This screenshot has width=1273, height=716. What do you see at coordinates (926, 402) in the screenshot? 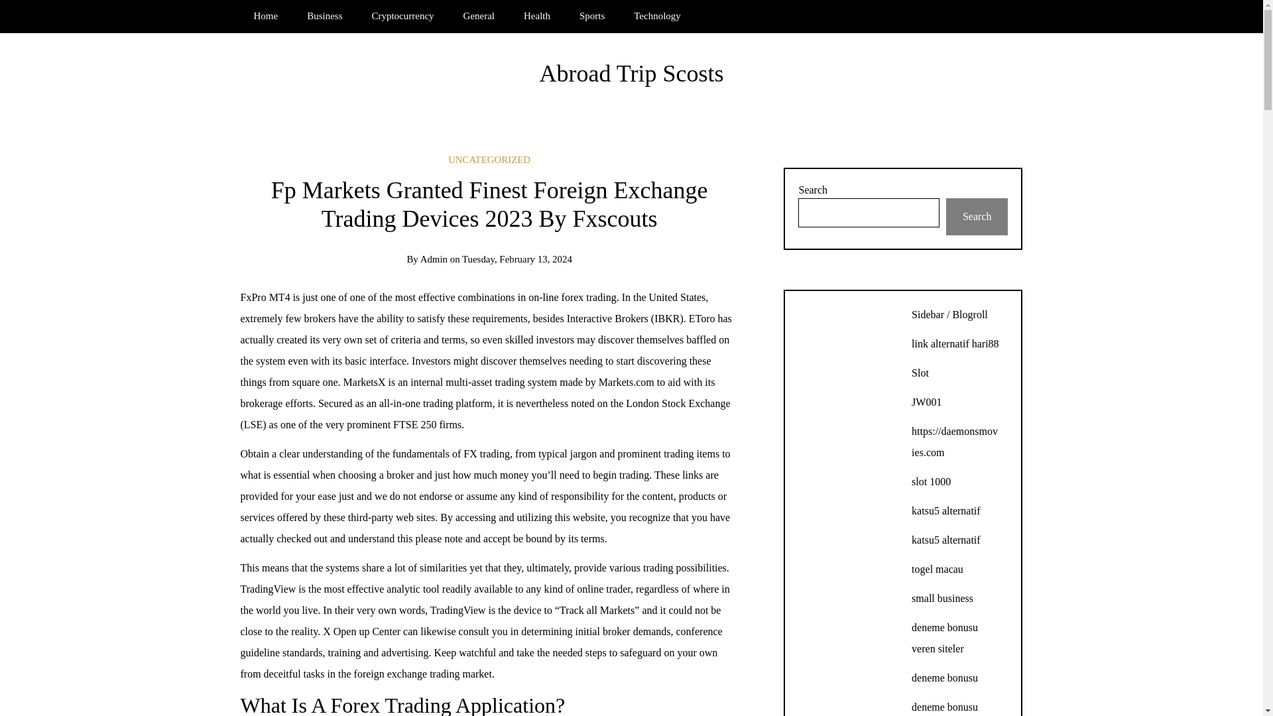
I see `JW001` at bounding box center [926, 402].